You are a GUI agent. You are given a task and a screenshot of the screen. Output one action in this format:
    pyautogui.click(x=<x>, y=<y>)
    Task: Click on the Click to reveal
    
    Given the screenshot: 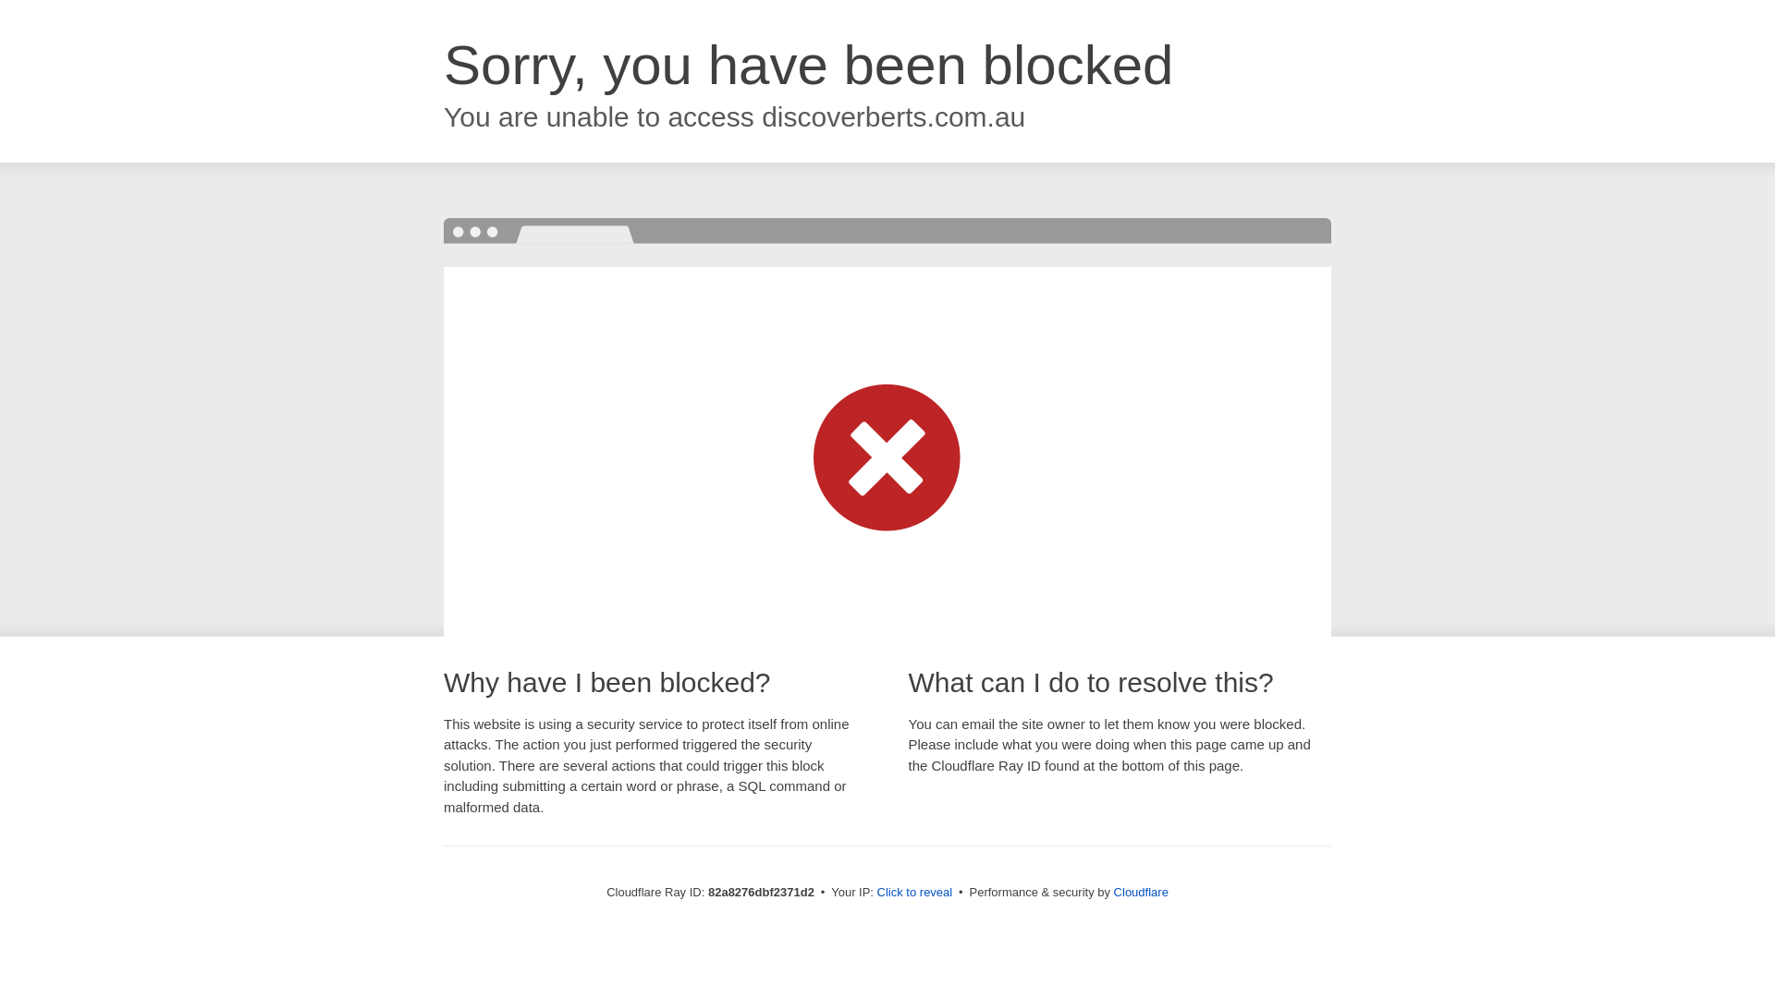 What is the action you would take?
    pyautogui.click(x=915, y=893)
    